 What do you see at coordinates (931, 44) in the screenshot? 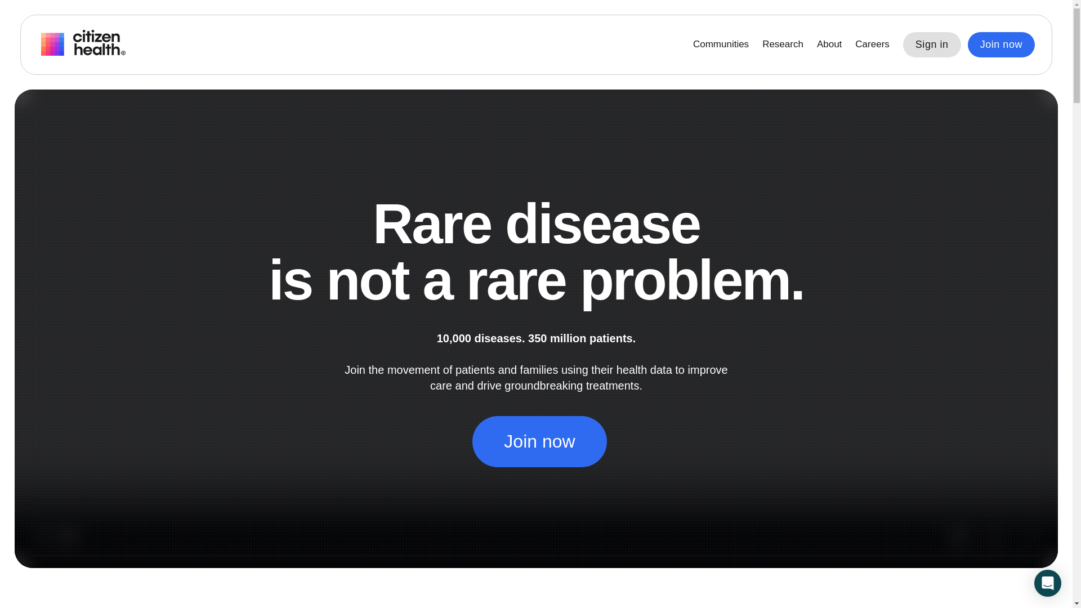
I see `Sign in` at bounding box center [931, 44].